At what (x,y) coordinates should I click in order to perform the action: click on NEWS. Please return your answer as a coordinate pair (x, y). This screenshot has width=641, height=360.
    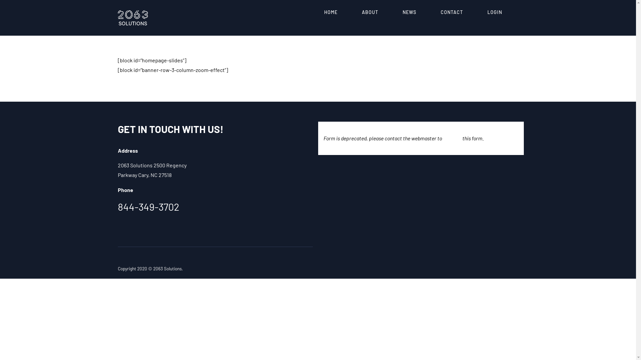
    Looking at the image, I should click on (409, 12).